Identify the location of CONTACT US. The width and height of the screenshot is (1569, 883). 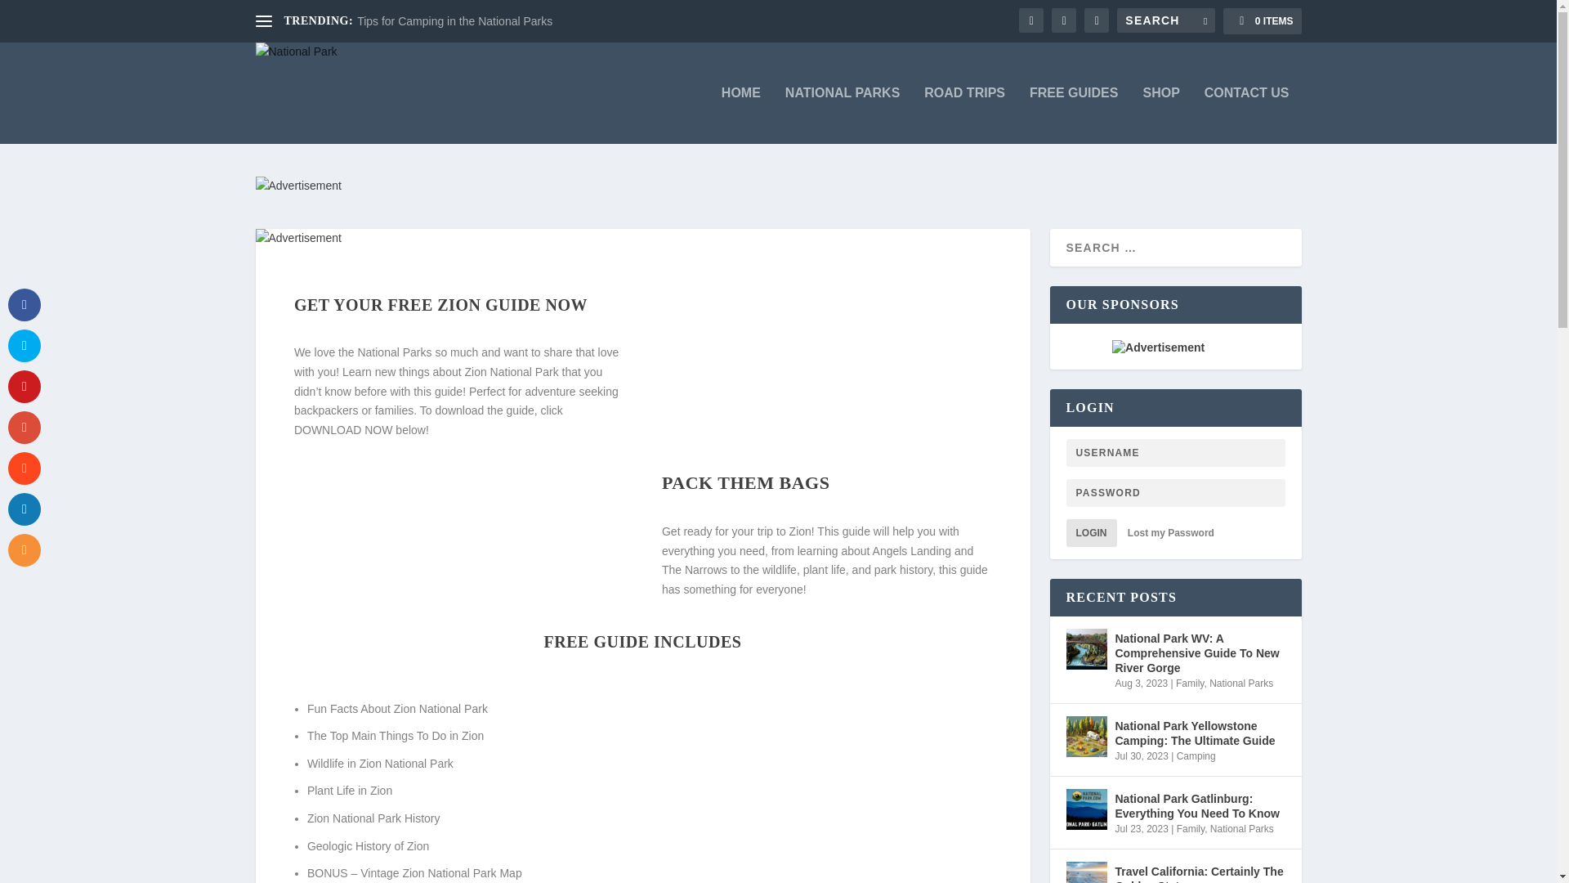
(1247, 114).